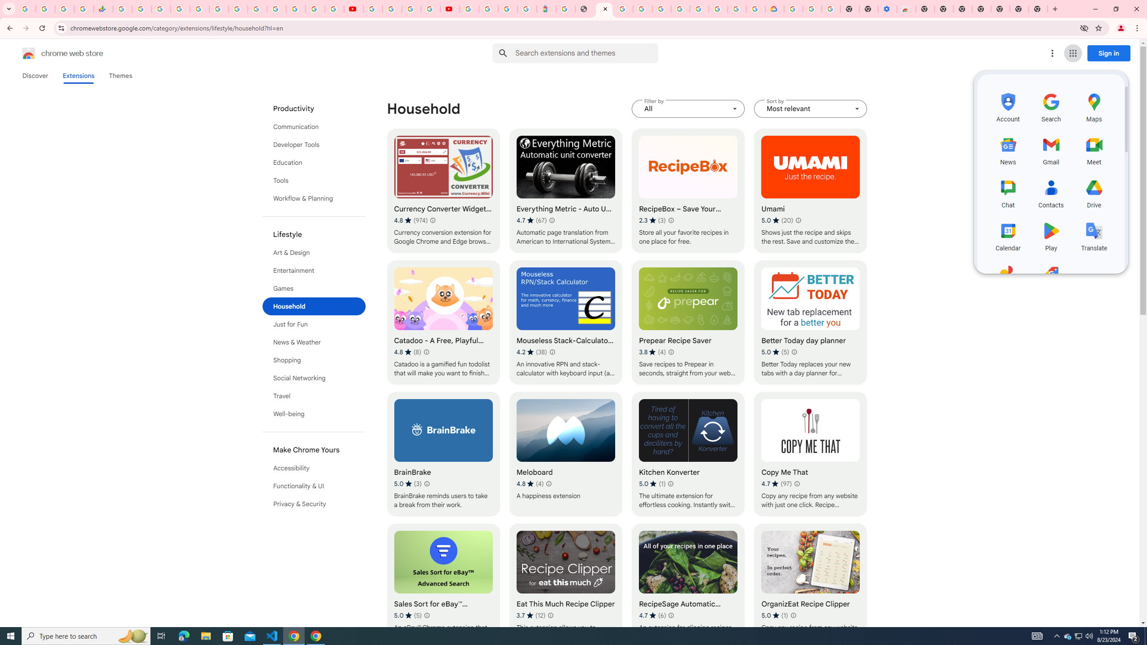 Image resolution: width=1147 pixels, height=645 pixels. What do you see at coordinates (566, 322) in the screenshot?
I see `Mouseless Stack-Calculator Ext` at bounding box center [566, 322].